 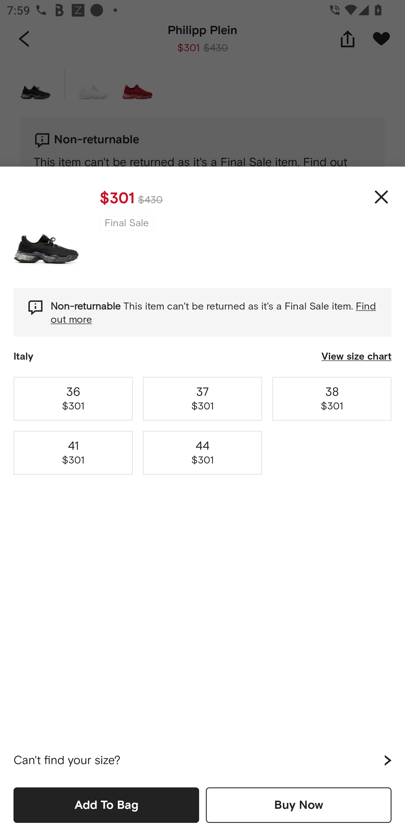 I want to click on 41 $301, so click(x=73, y=453).